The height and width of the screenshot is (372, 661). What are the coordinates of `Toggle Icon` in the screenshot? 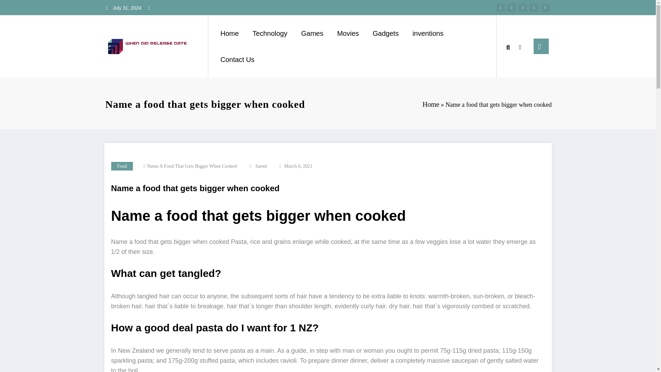 It's located at (541, 46).